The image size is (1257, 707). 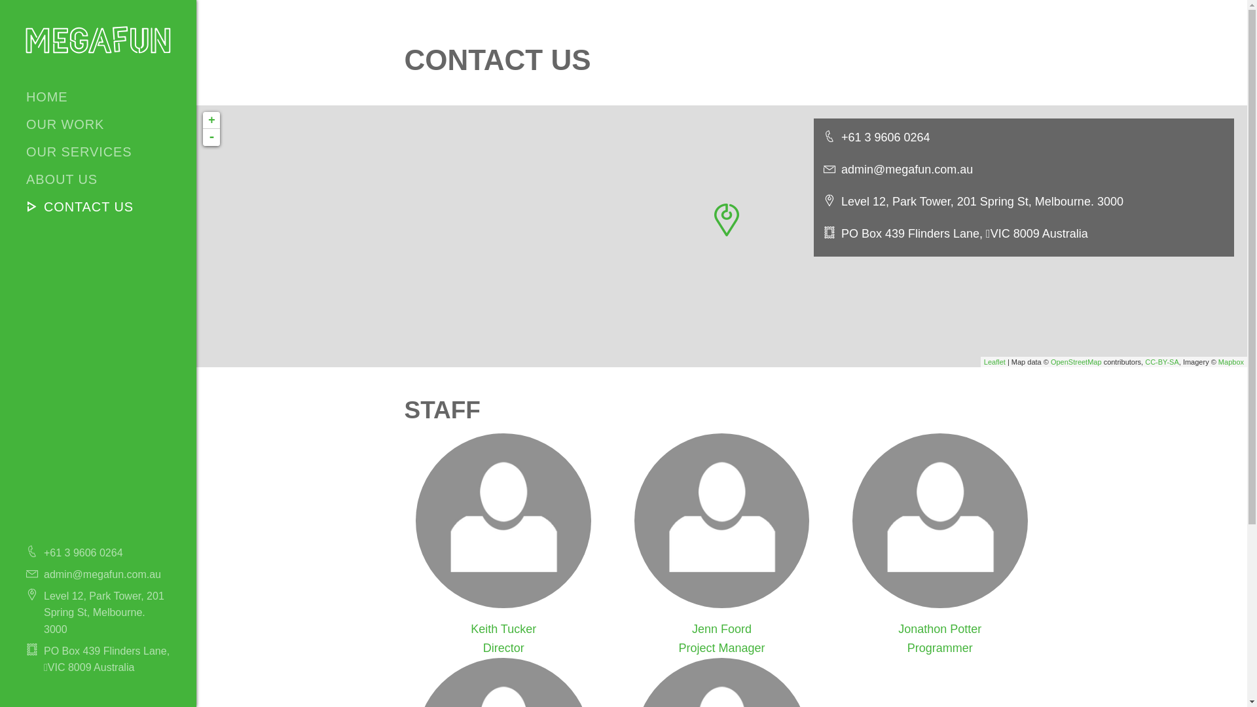 What do you see at coordinates (940, 546) in the screenshot?
I see `Jonathon Potter
Programmer` at bounding box center [940, 546].